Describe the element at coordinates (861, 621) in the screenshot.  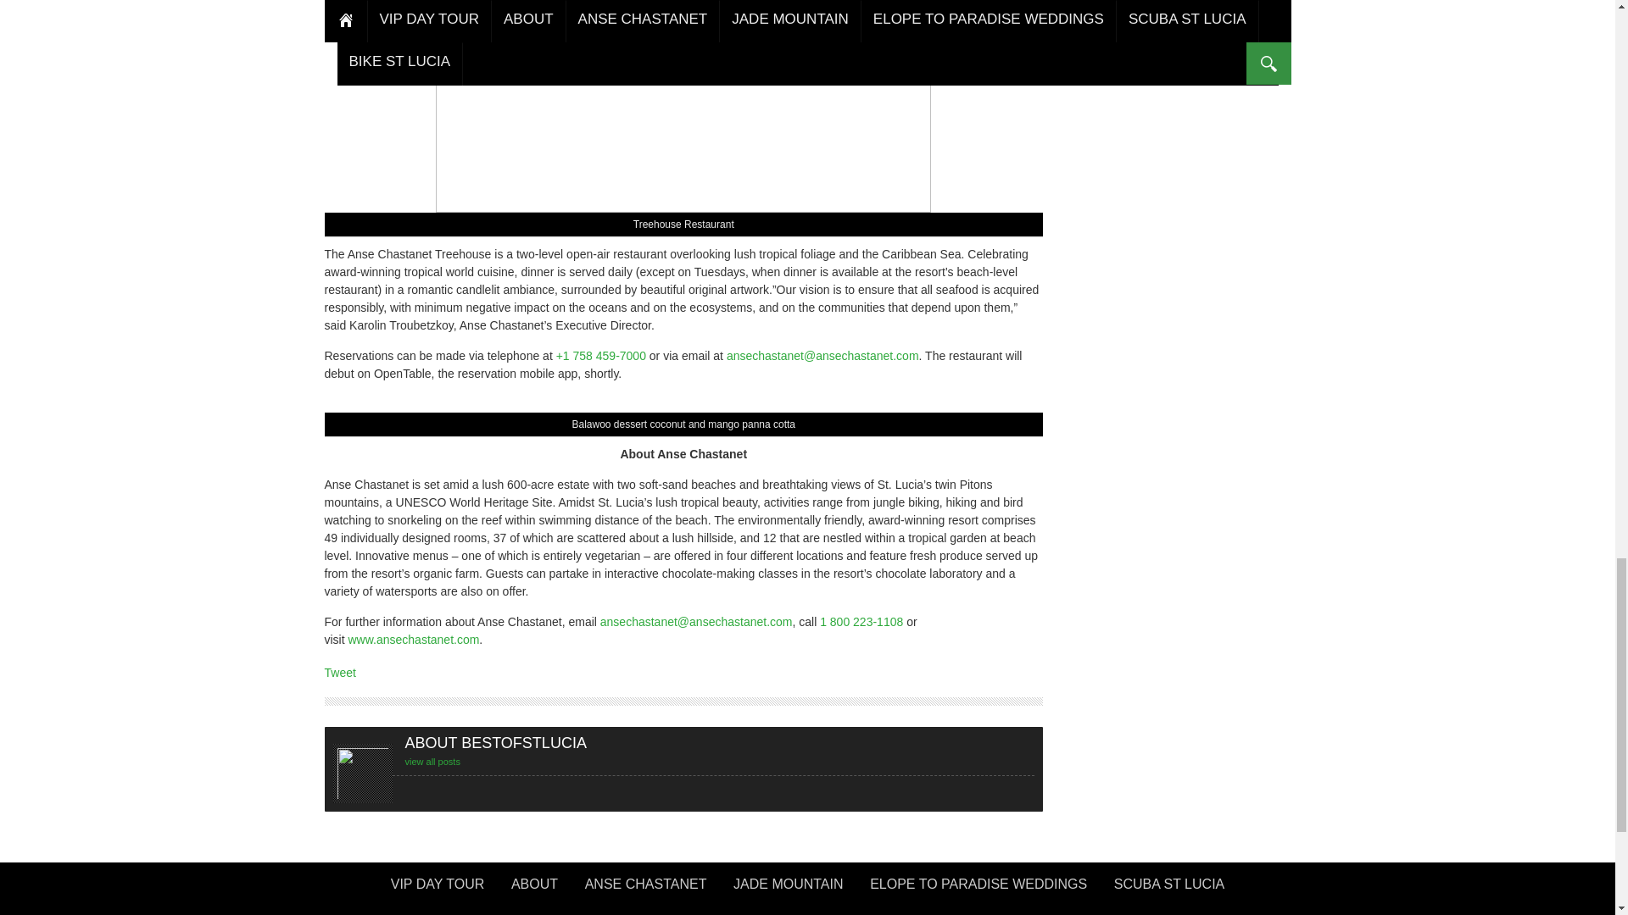
I see `1 800 223-1108` at that location.